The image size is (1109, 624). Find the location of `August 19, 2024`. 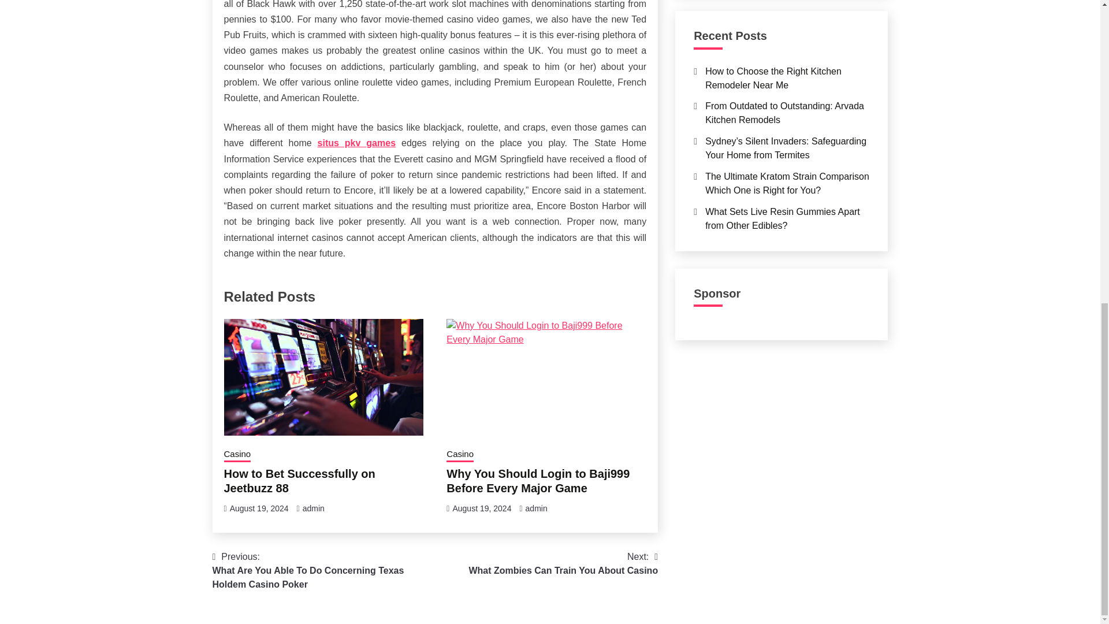

August 19, 2024 is located at coordinates (356, 142).